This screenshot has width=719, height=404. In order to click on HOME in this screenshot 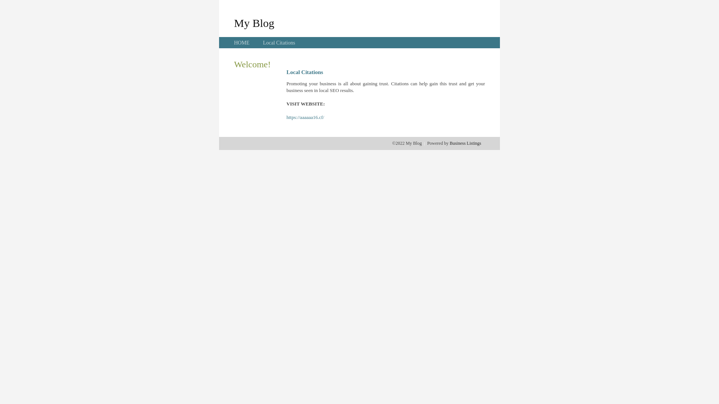, I will do `click(242, 43)`.